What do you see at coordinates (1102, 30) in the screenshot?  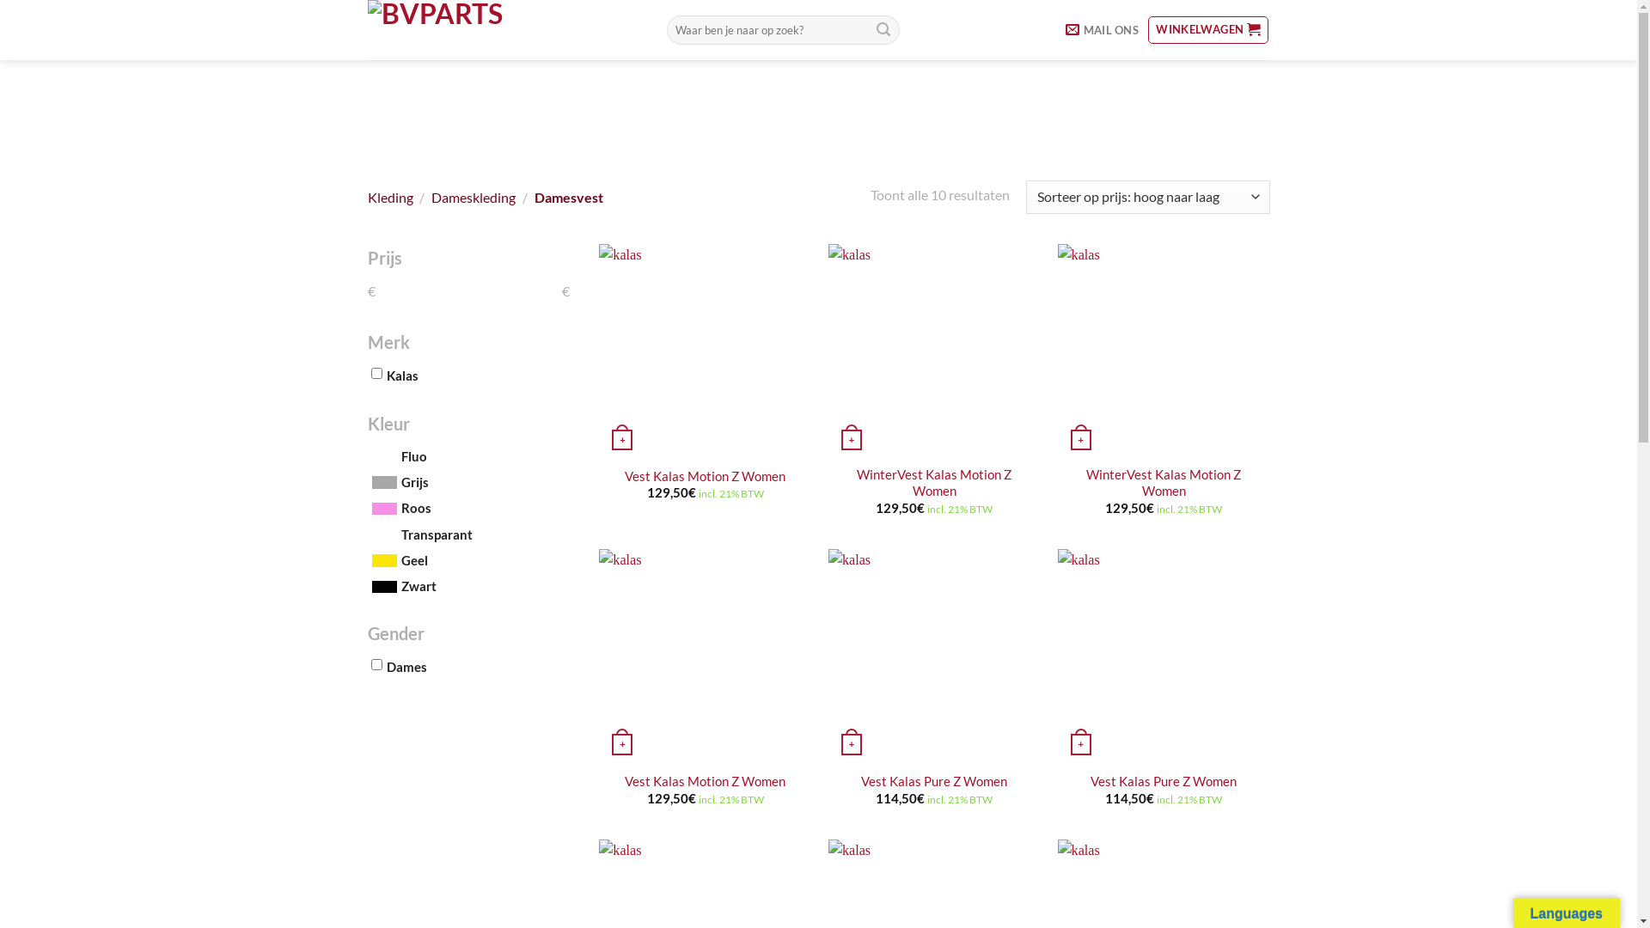 I see `MAIL ONS` at bounding box center [1102, 30].